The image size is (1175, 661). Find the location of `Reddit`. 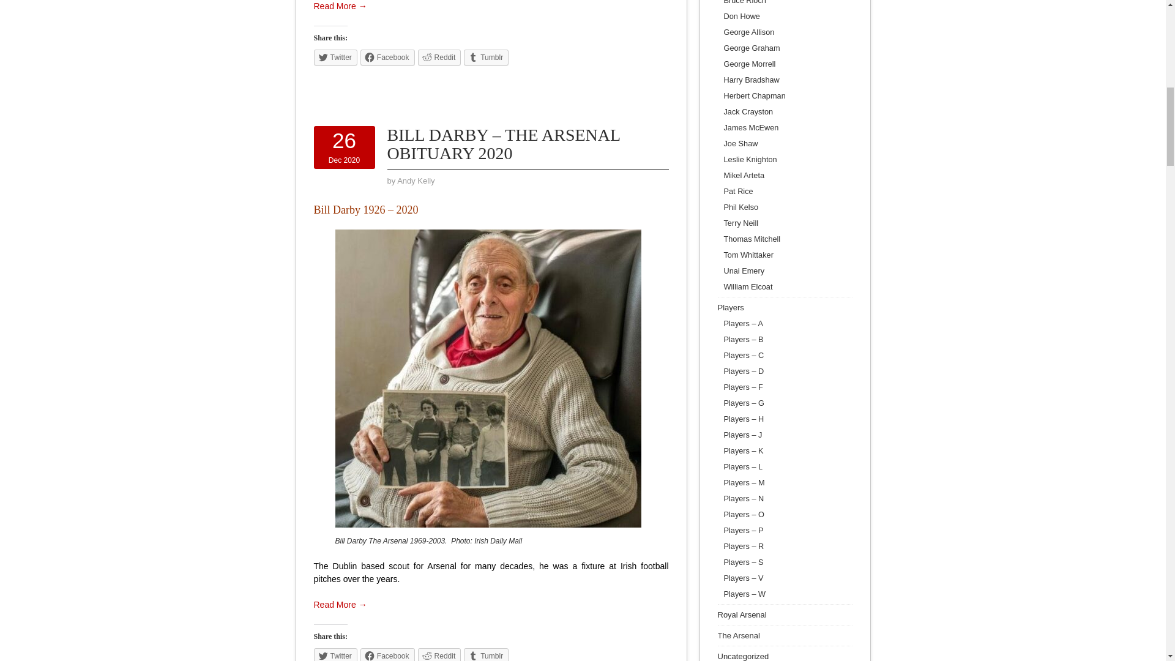

Reddit is located at coordinates (439, 58).